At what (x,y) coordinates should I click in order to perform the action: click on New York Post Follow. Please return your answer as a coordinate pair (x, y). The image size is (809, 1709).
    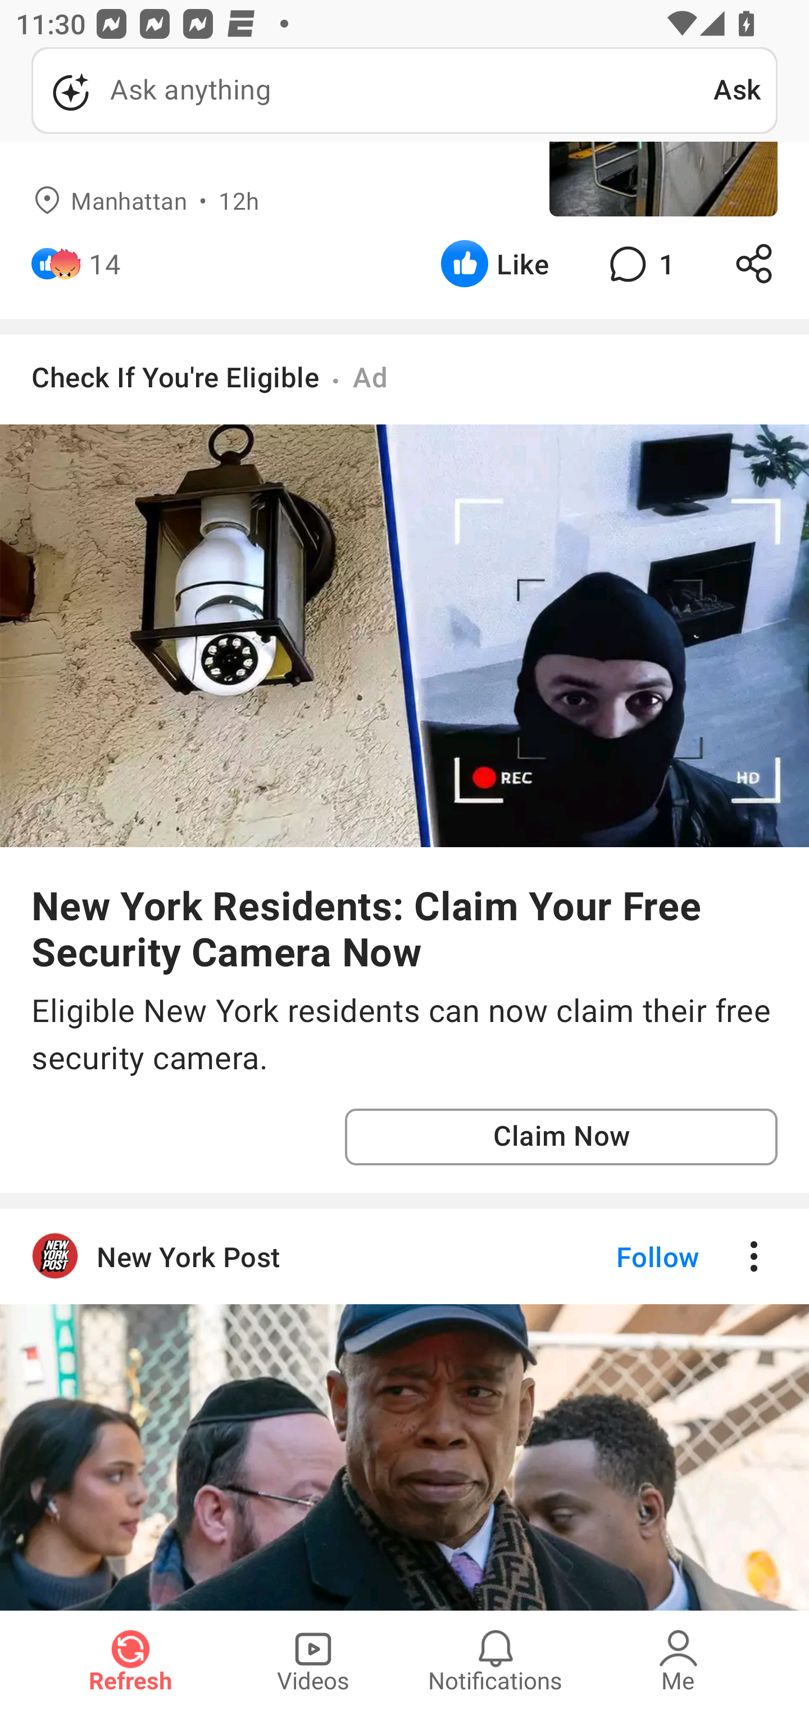
    Looking at the image, I should click on (404, 1256).